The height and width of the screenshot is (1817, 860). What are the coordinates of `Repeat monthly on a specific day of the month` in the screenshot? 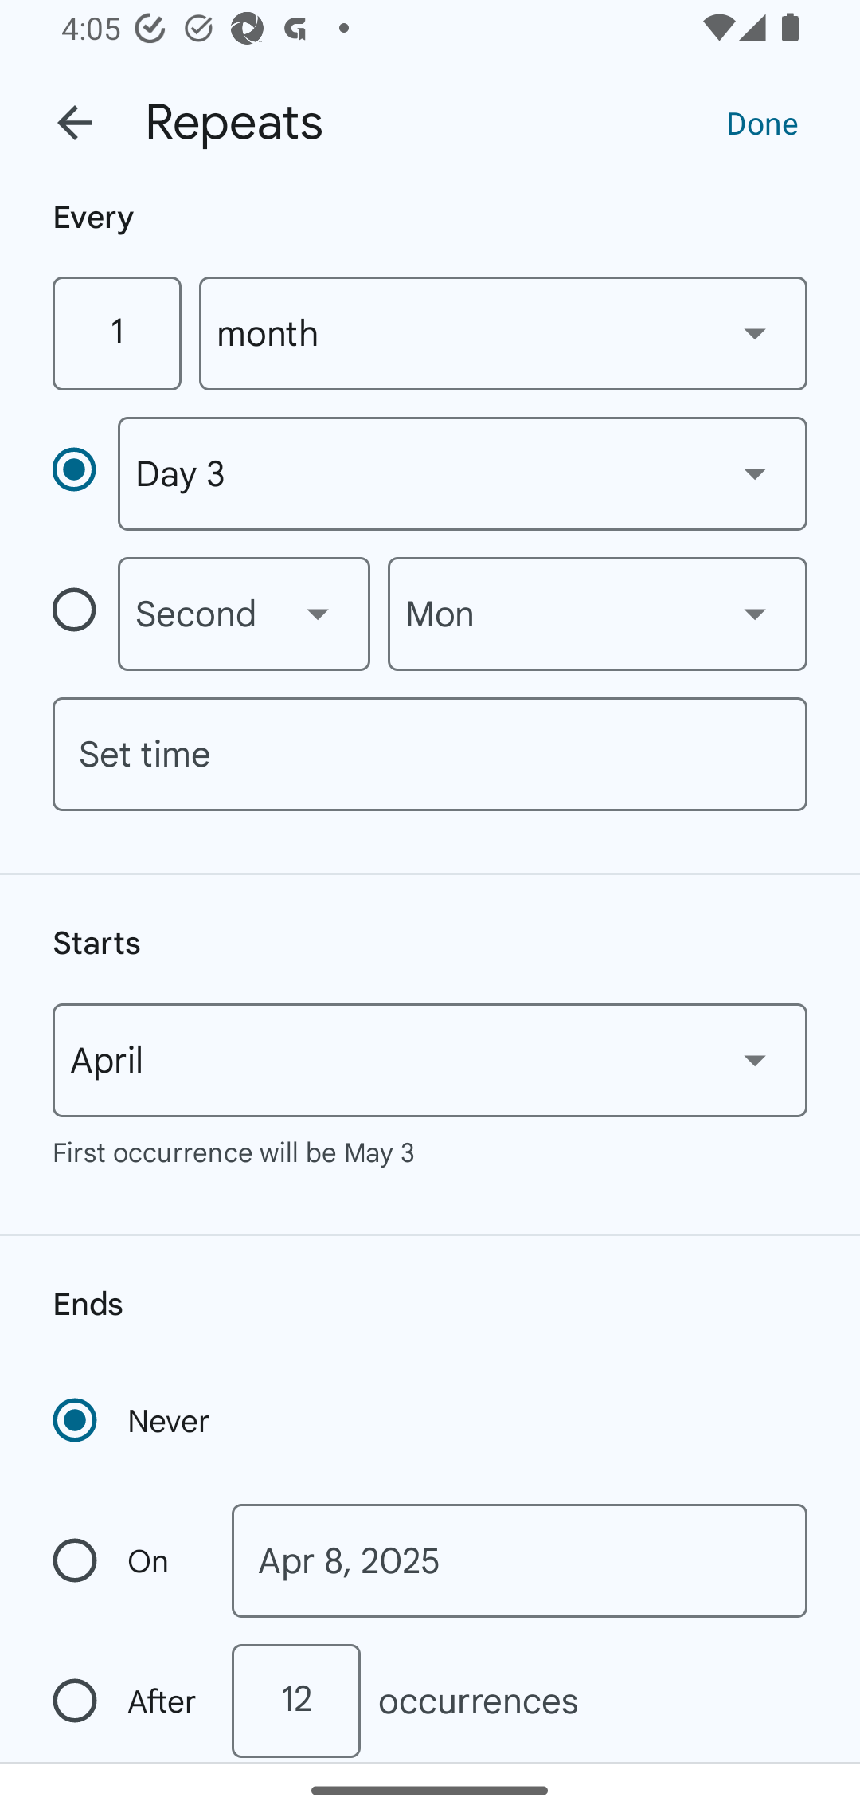 It's located at (84, 473).